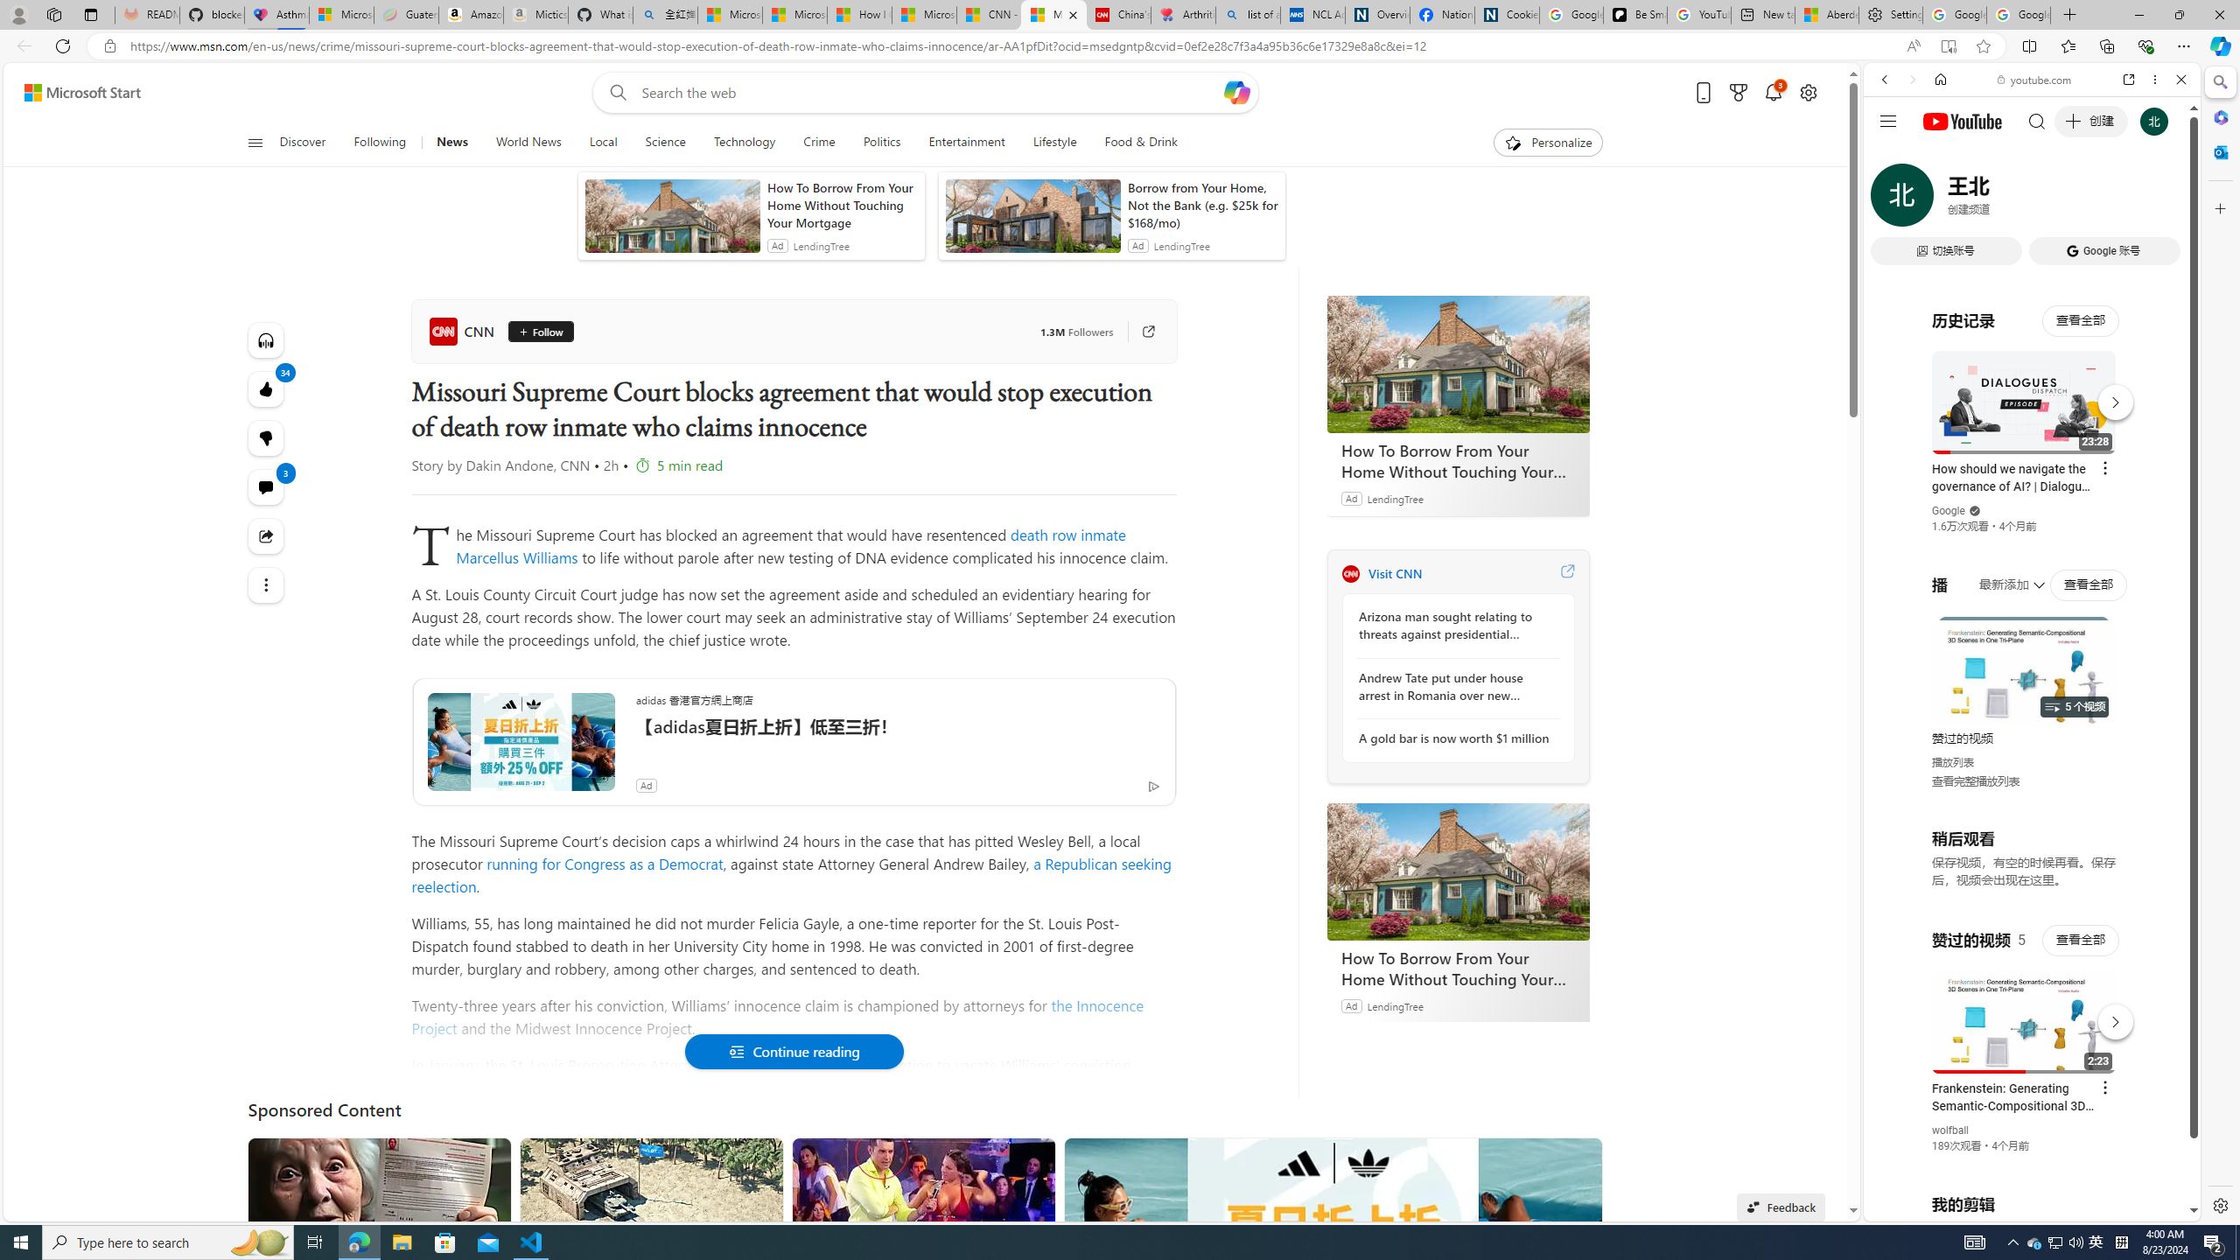 The height and width of the screenshot is (1260, 2240). Describe the element at coordinates (779, 1017) in the screenshot. I see `the Innocence Project` at that location.